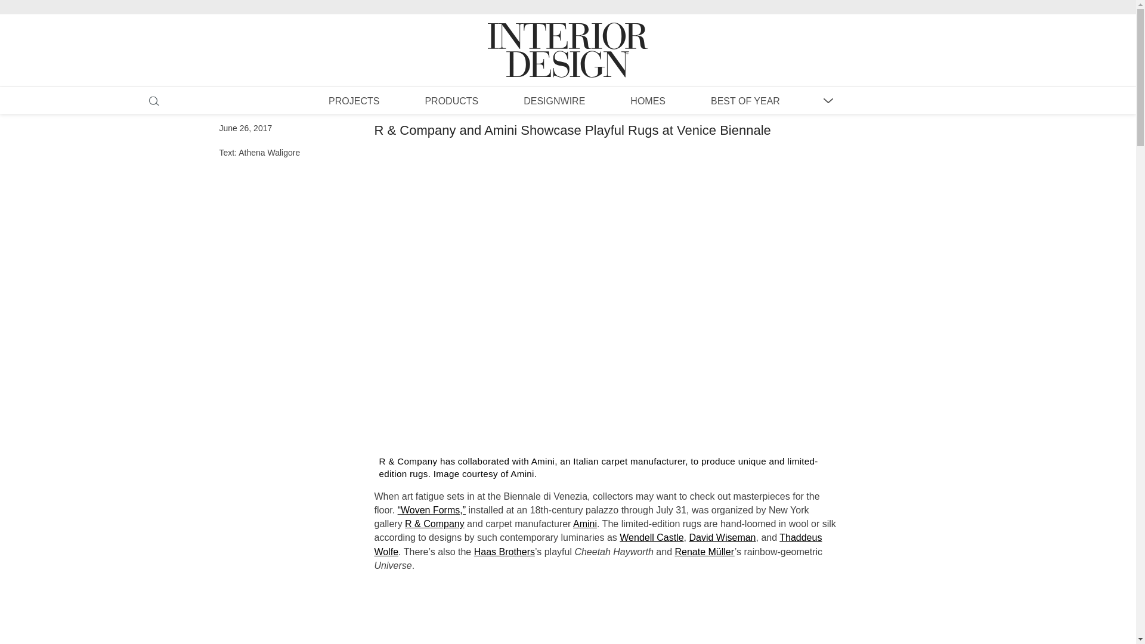  Describe the element at coordinates (745, 100) in the screenshot. I see `BEST OF YEAR` at that location.